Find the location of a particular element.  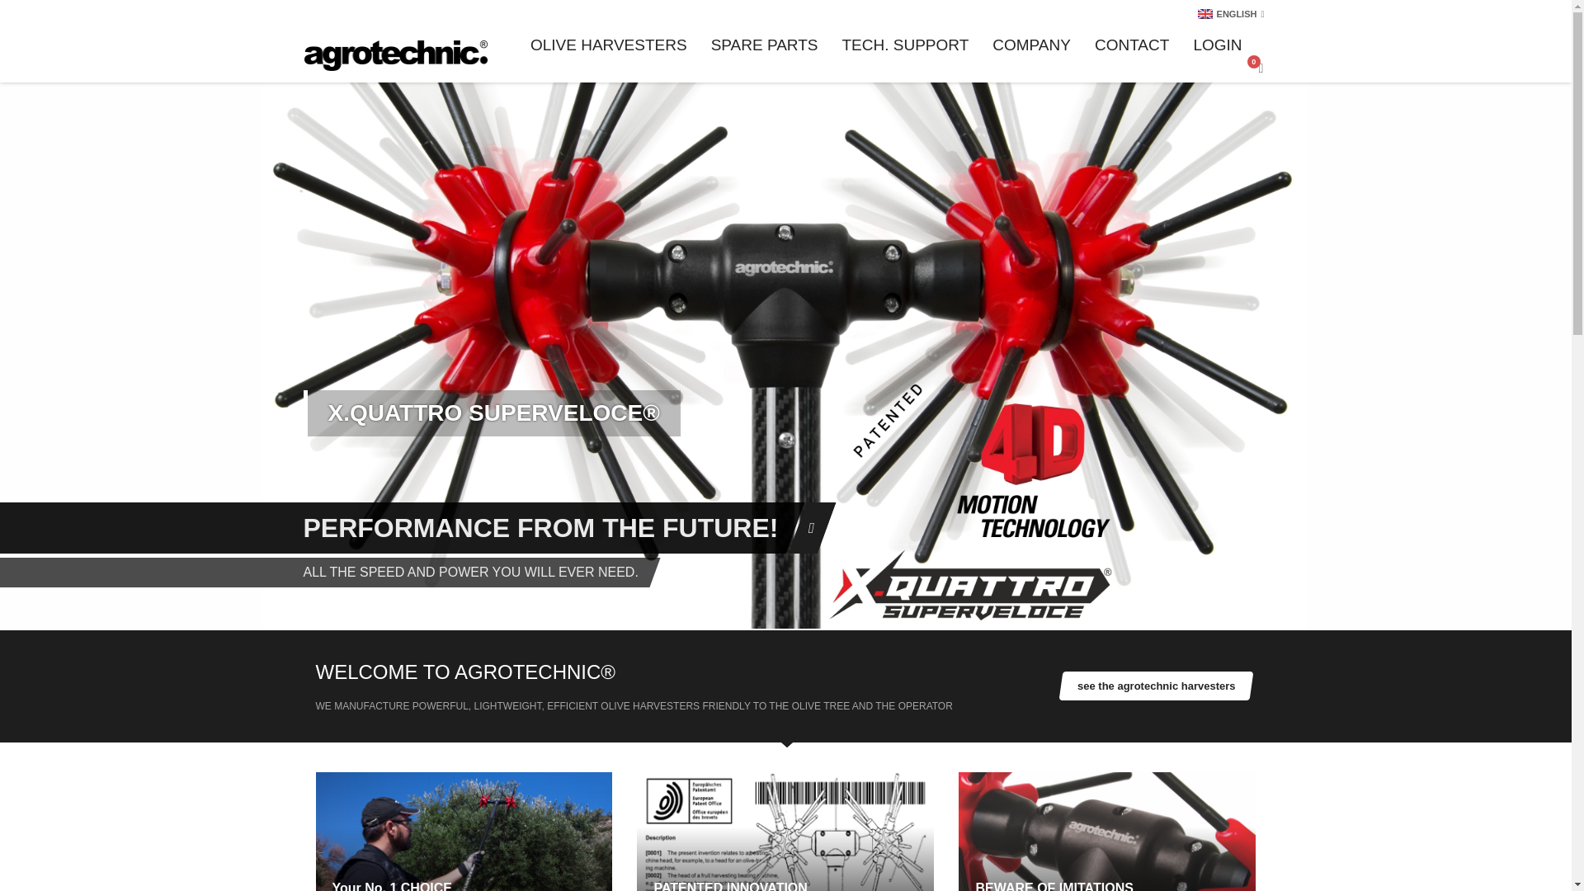

ENGLISH is located at coordinates (1233, 13).